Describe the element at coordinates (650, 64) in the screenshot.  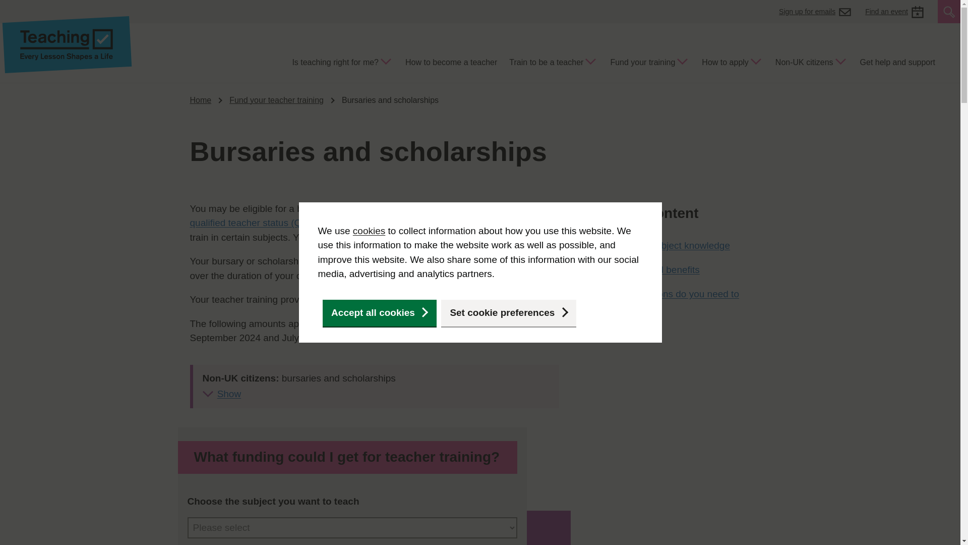
I see `Fund your training` at that location.